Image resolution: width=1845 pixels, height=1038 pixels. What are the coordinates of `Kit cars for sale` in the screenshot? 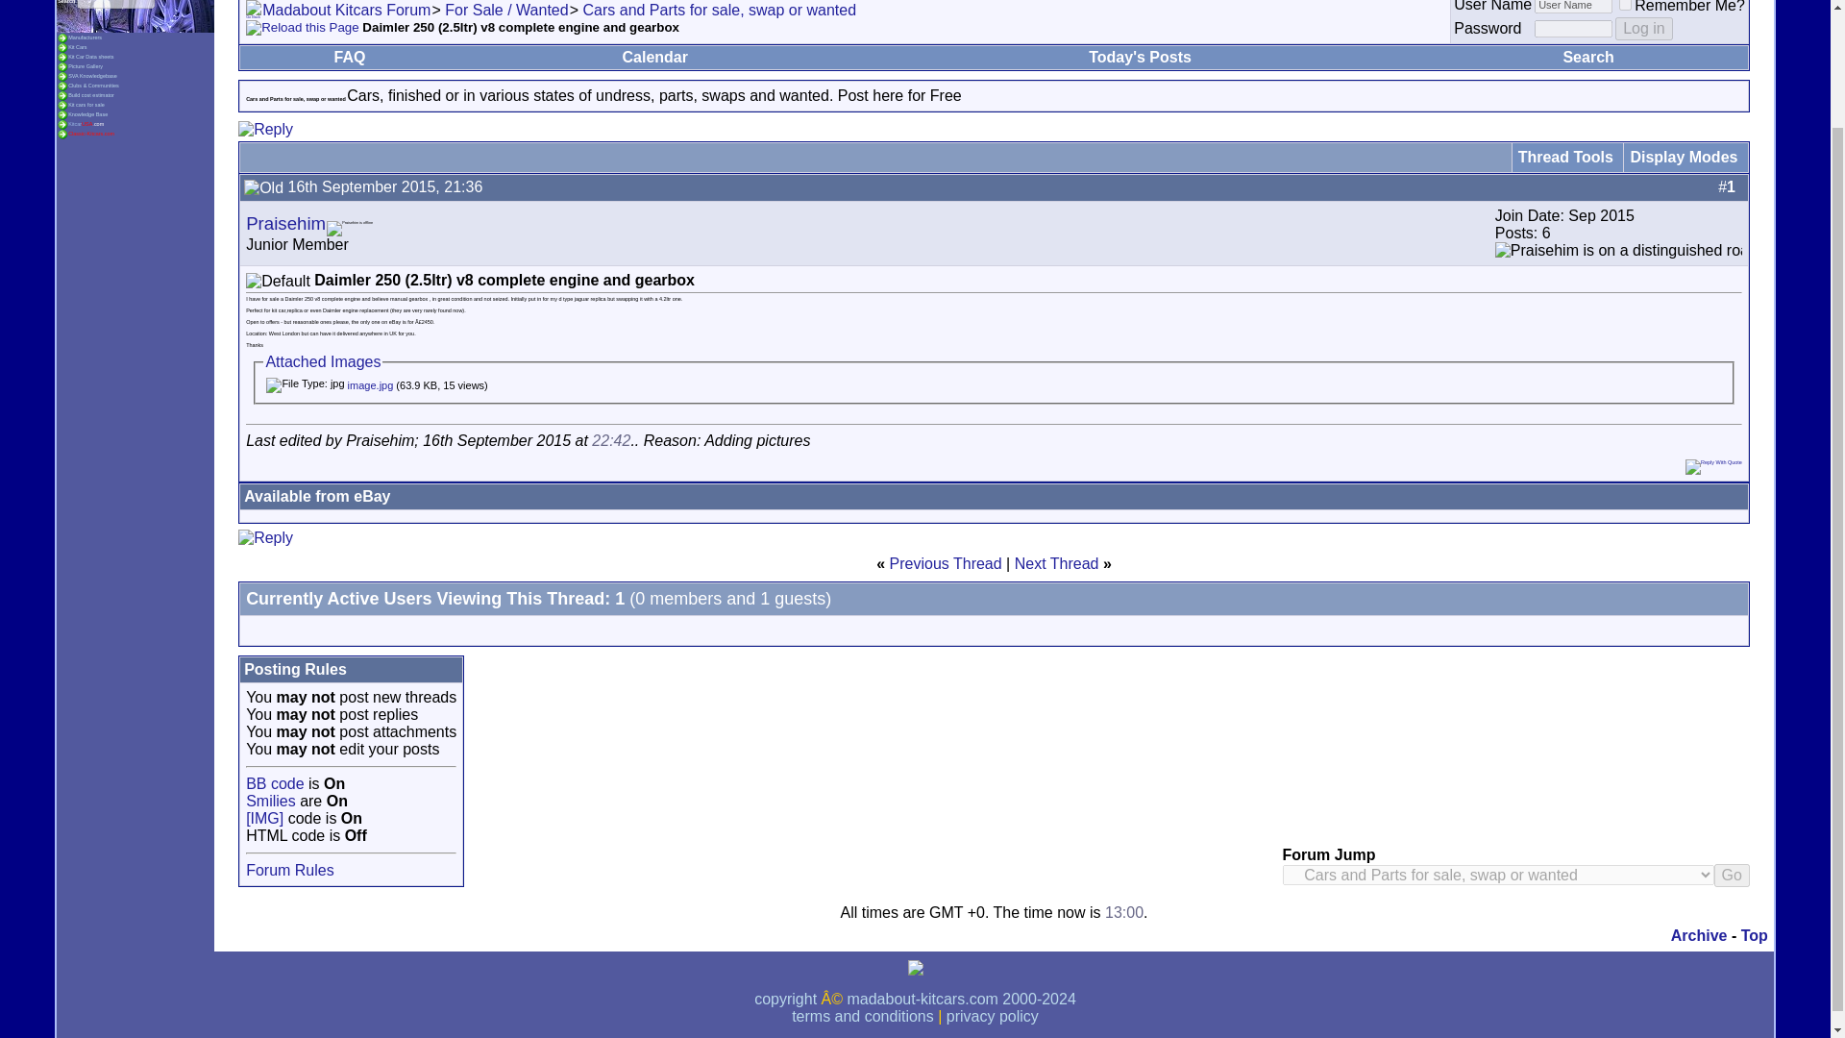 It's located at (86, 104).